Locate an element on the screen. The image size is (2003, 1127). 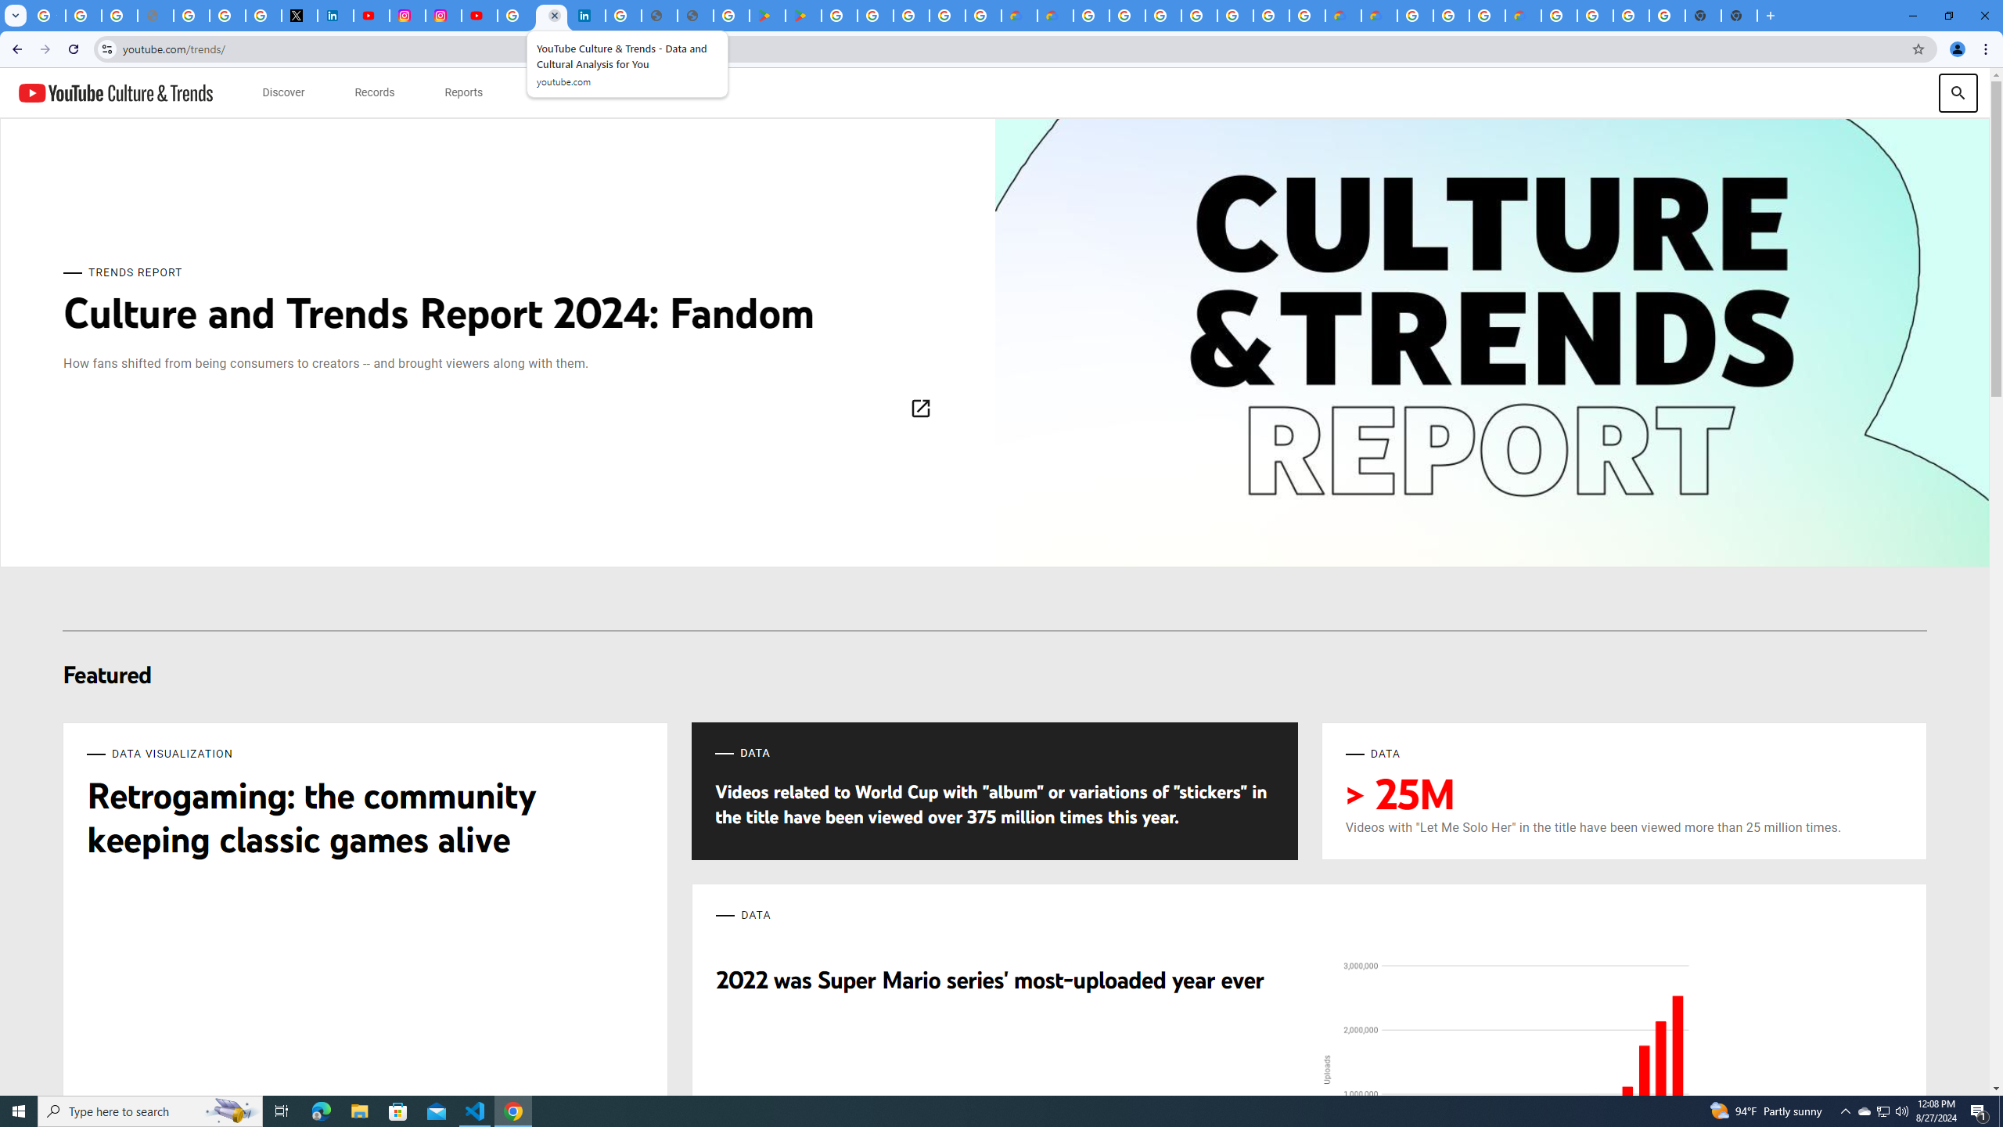
subnav-Discover menupopup is located at coordinates (283, 92).